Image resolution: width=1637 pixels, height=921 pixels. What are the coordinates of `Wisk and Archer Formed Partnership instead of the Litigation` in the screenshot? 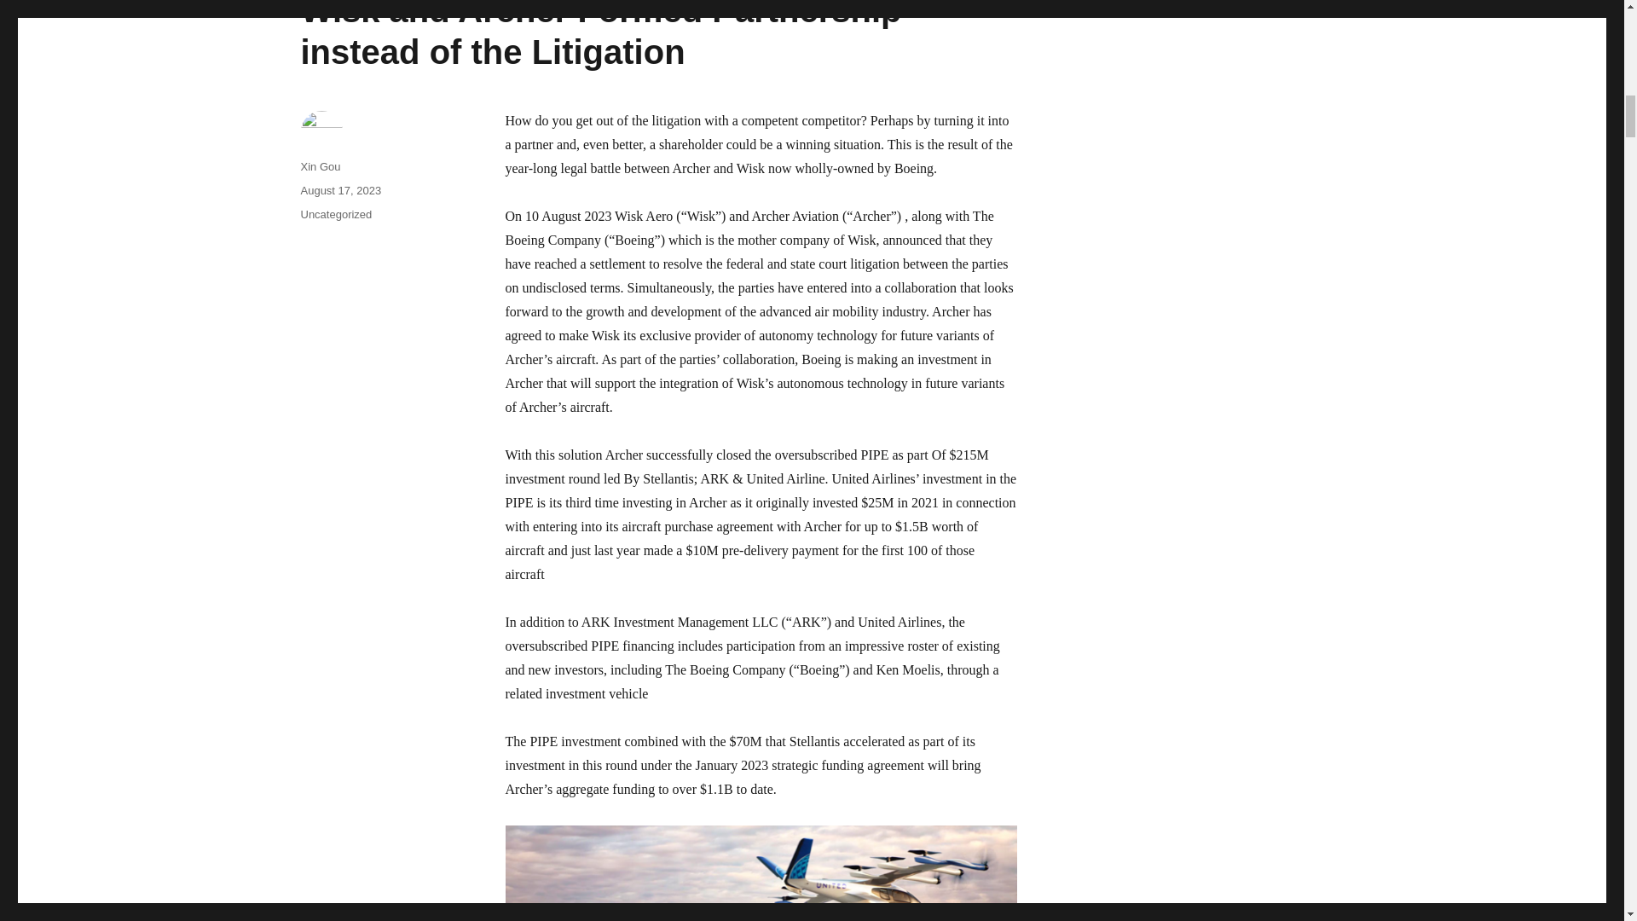 It's located at (600, 36).